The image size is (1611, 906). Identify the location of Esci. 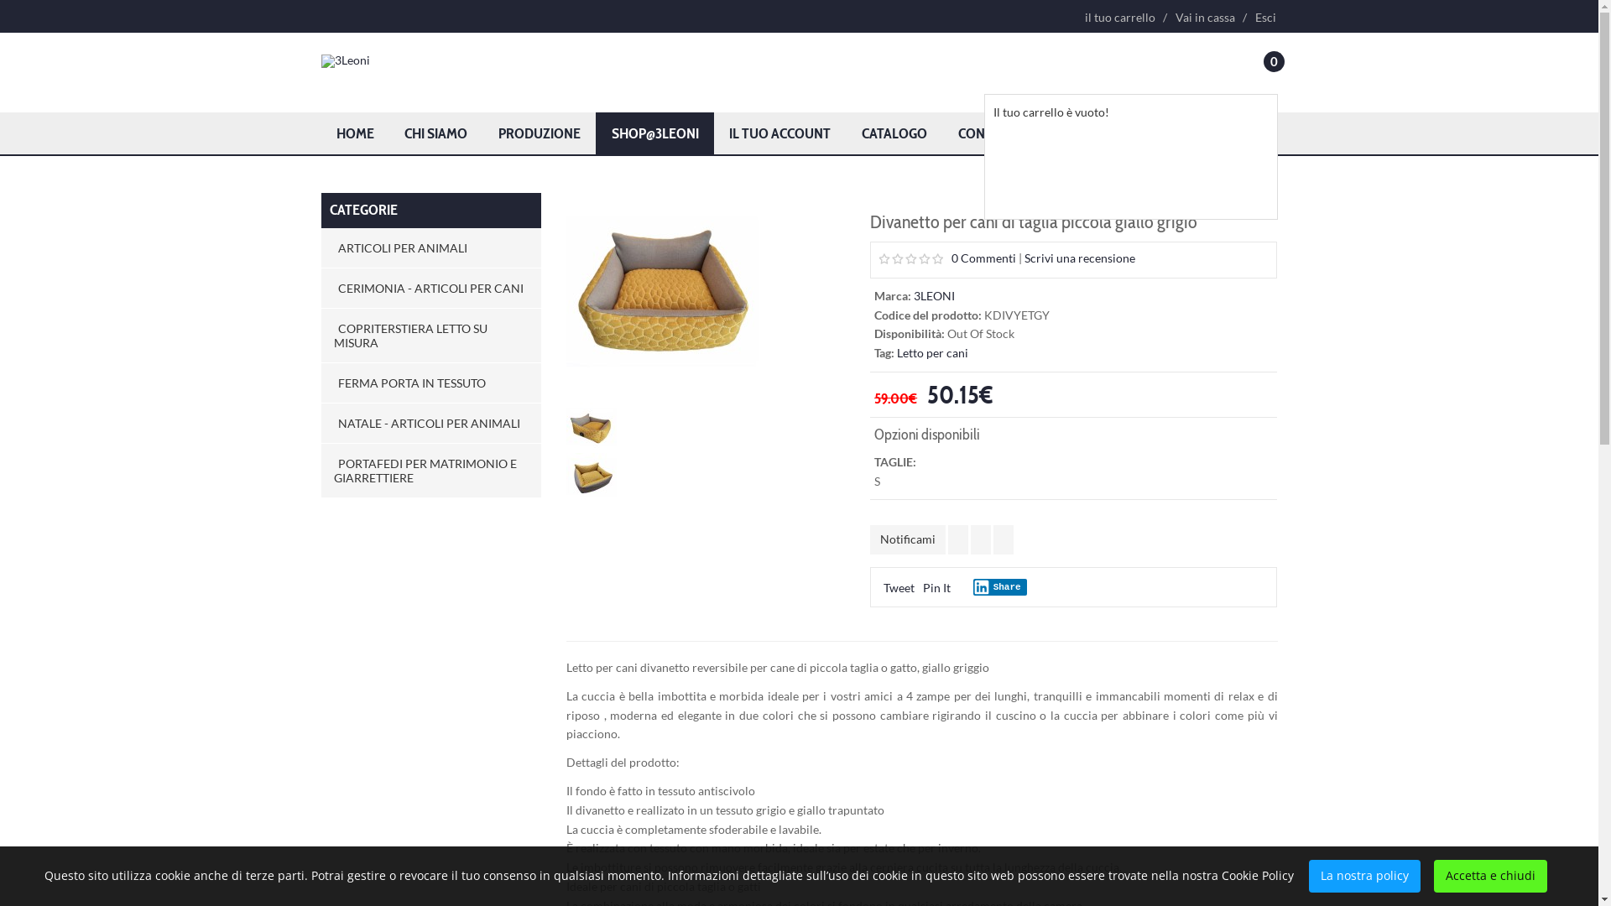
(1262, 18).